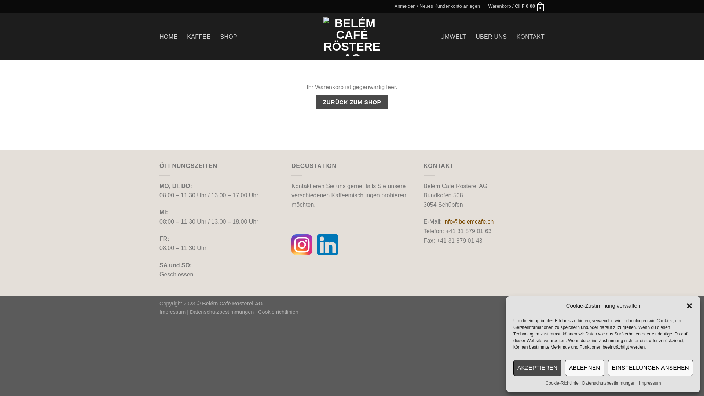  Describe the element at coordinates (278, 312) in the screenshot. I see `Cookie richtlinien` at that location.